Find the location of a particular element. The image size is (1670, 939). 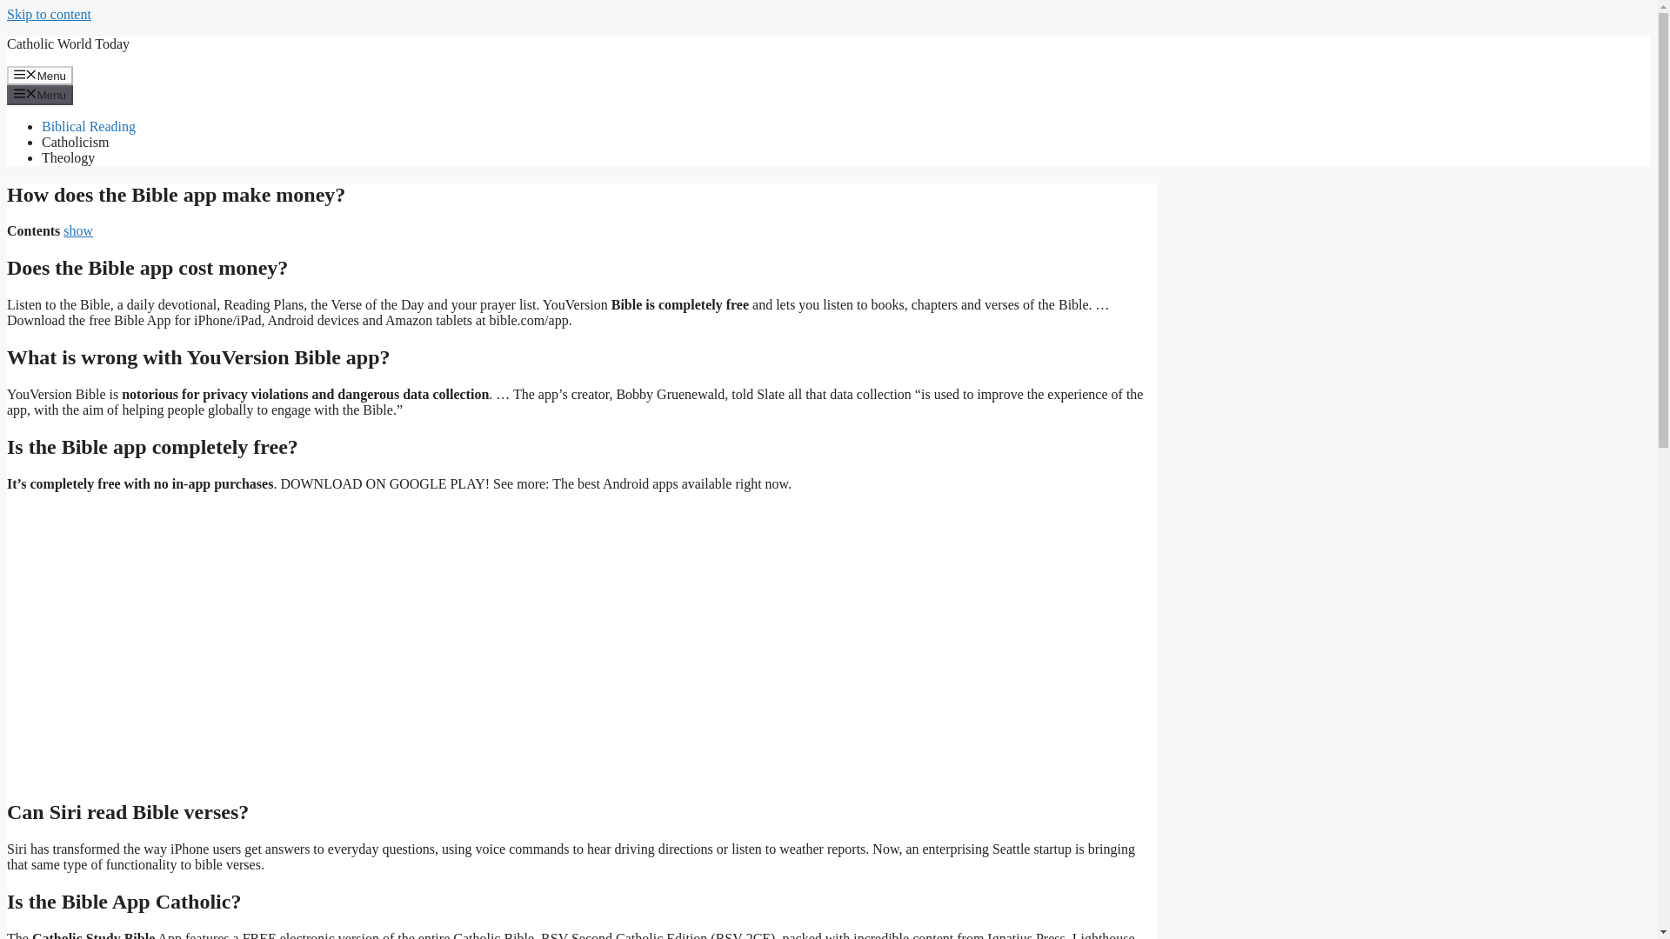

Menu is located at coordinates (40, 94).